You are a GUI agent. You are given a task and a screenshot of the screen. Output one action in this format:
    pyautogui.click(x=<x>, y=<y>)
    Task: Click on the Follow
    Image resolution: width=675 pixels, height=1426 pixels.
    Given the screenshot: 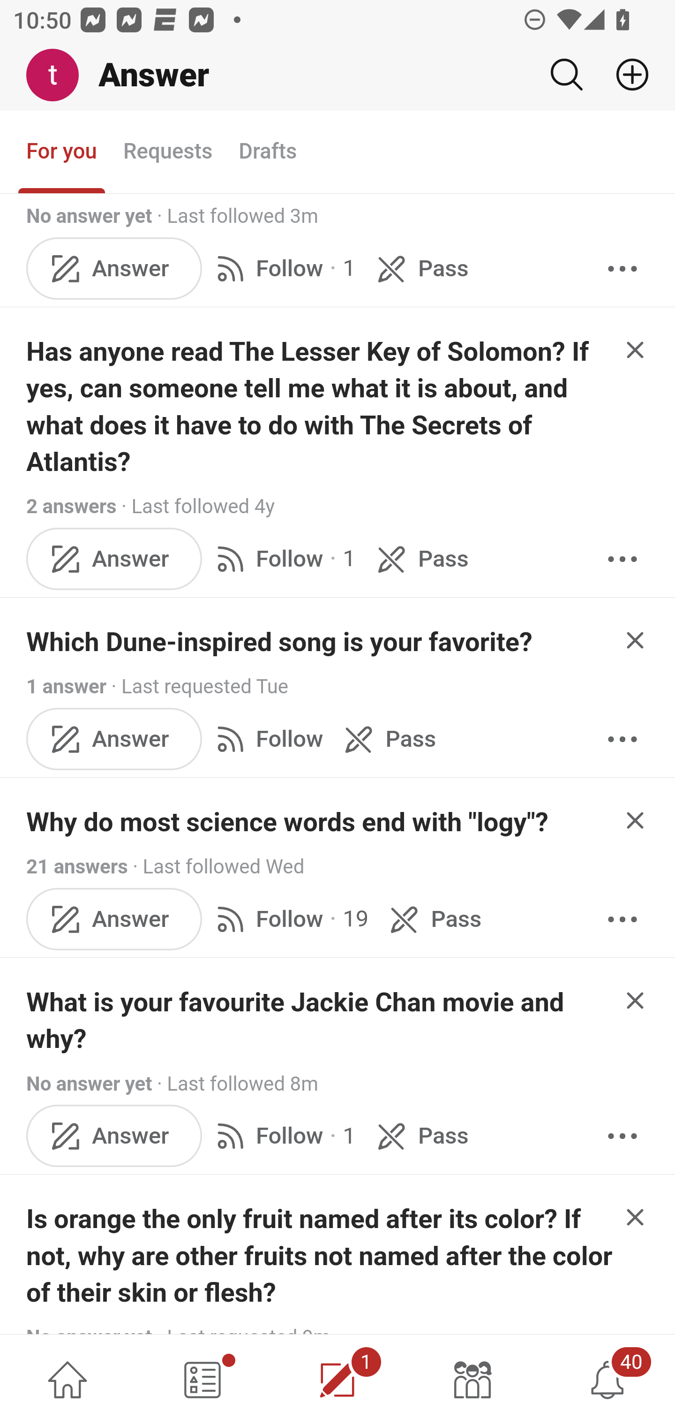 What is the action you would take?
    pyautogui.click(x=266, y=740)
    